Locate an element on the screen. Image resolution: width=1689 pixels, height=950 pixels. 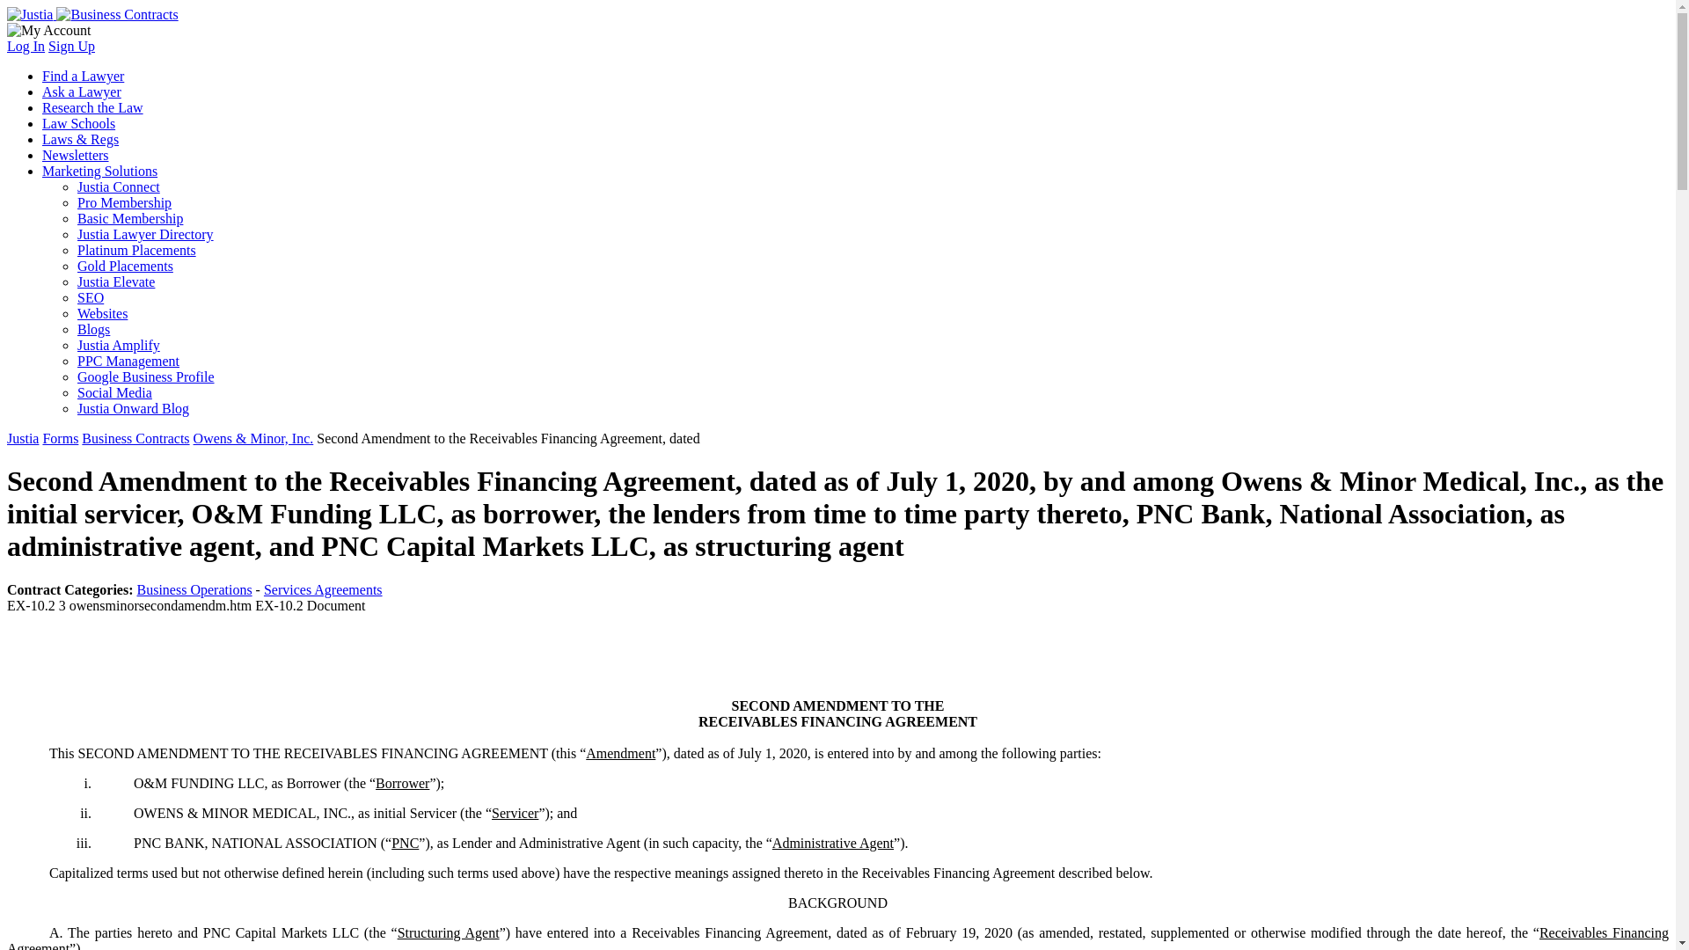
PPC Management is located at coordinates (128, 361).